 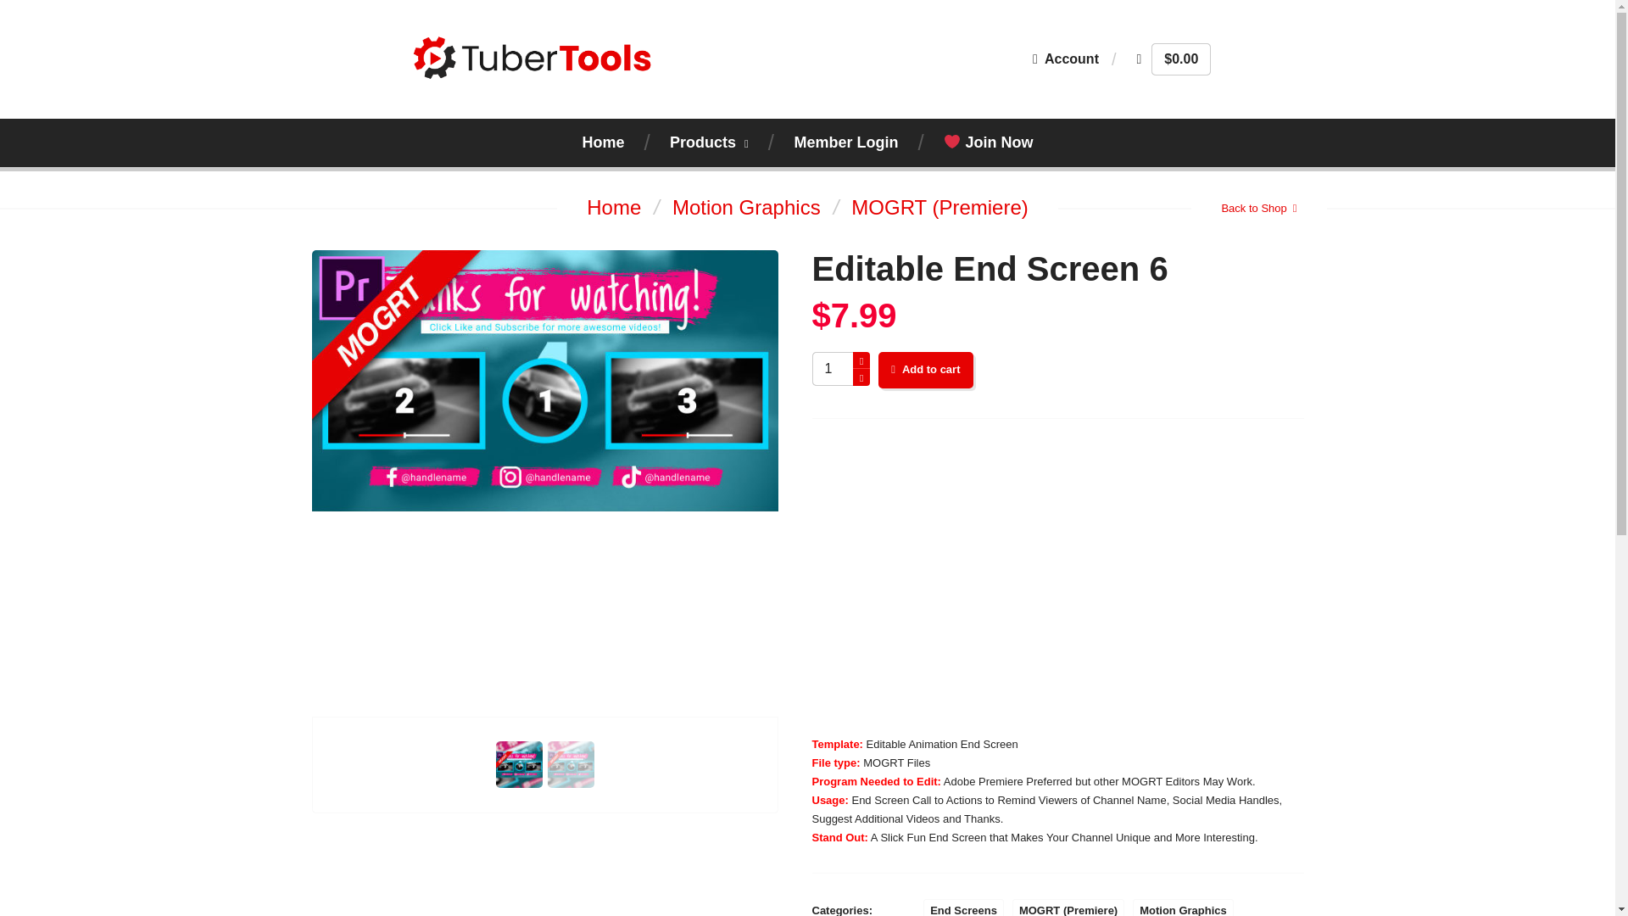 I want to click on Member Login, so click(x=846, y=142).